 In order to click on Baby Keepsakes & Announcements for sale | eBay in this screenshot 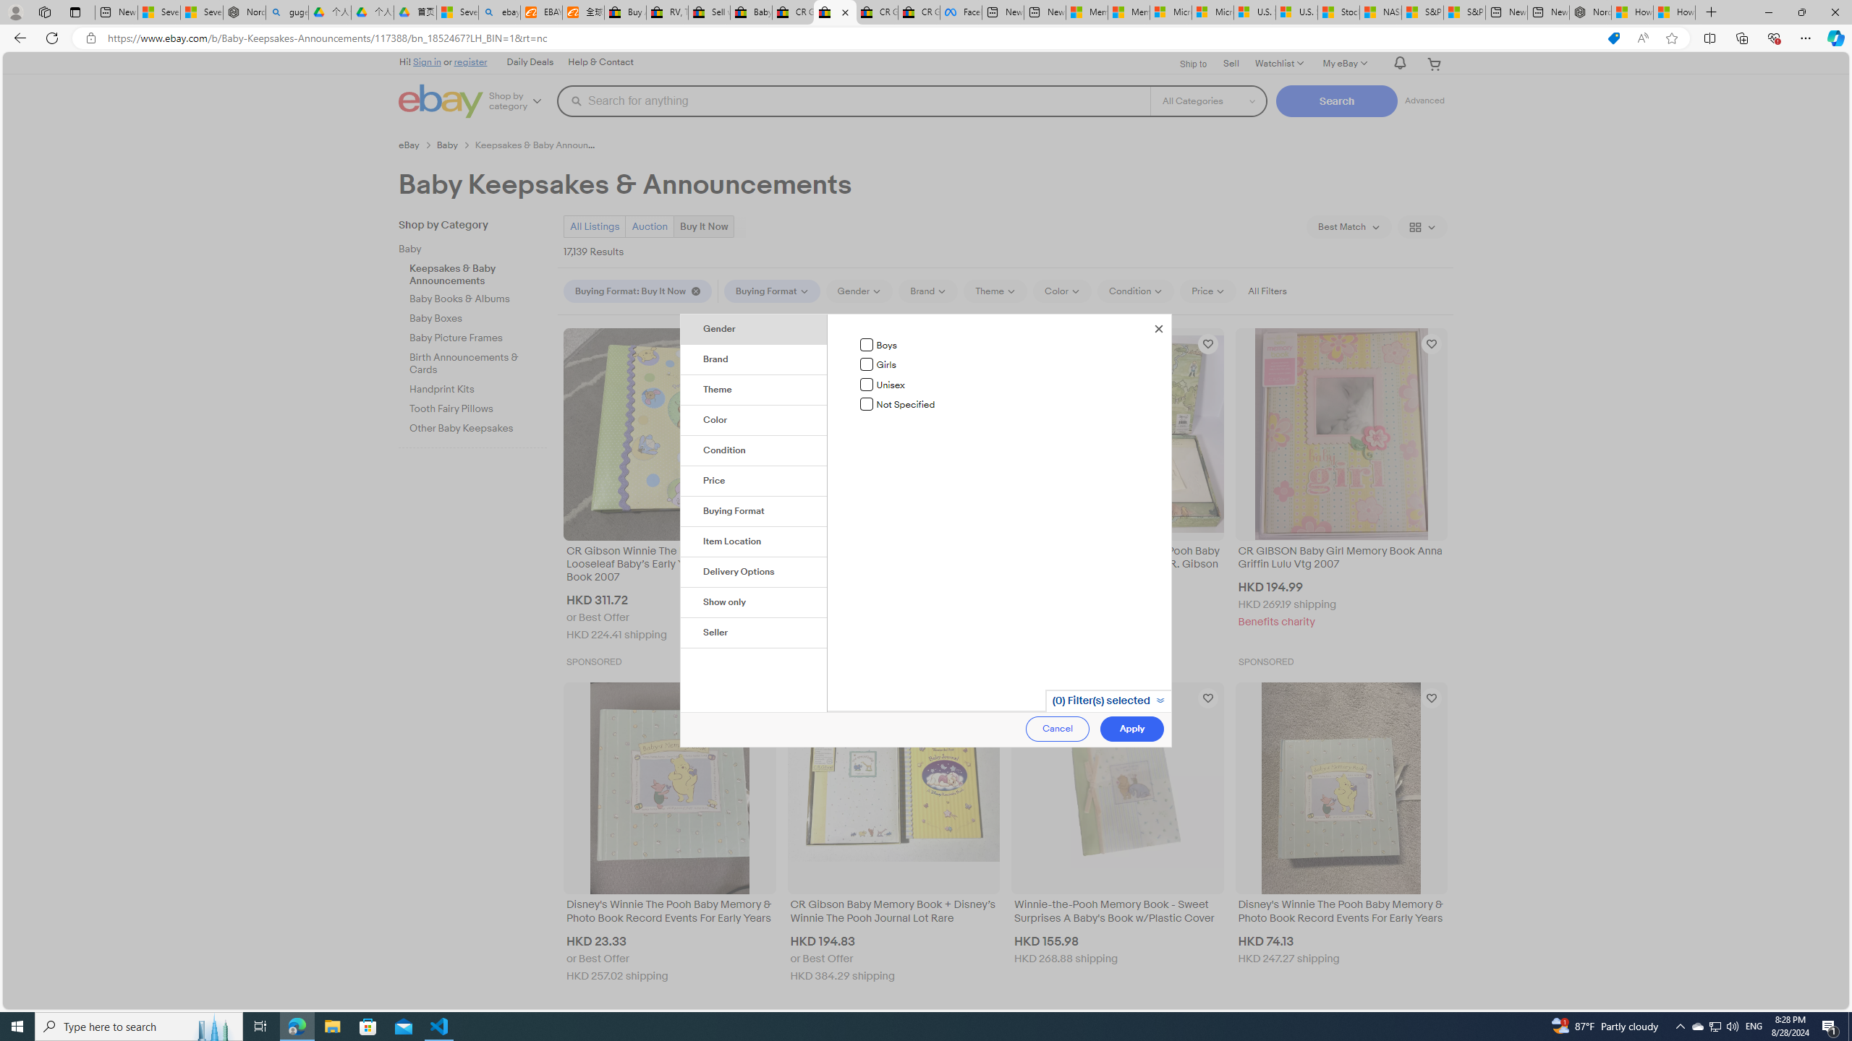, I will do `click(835, 12)`.